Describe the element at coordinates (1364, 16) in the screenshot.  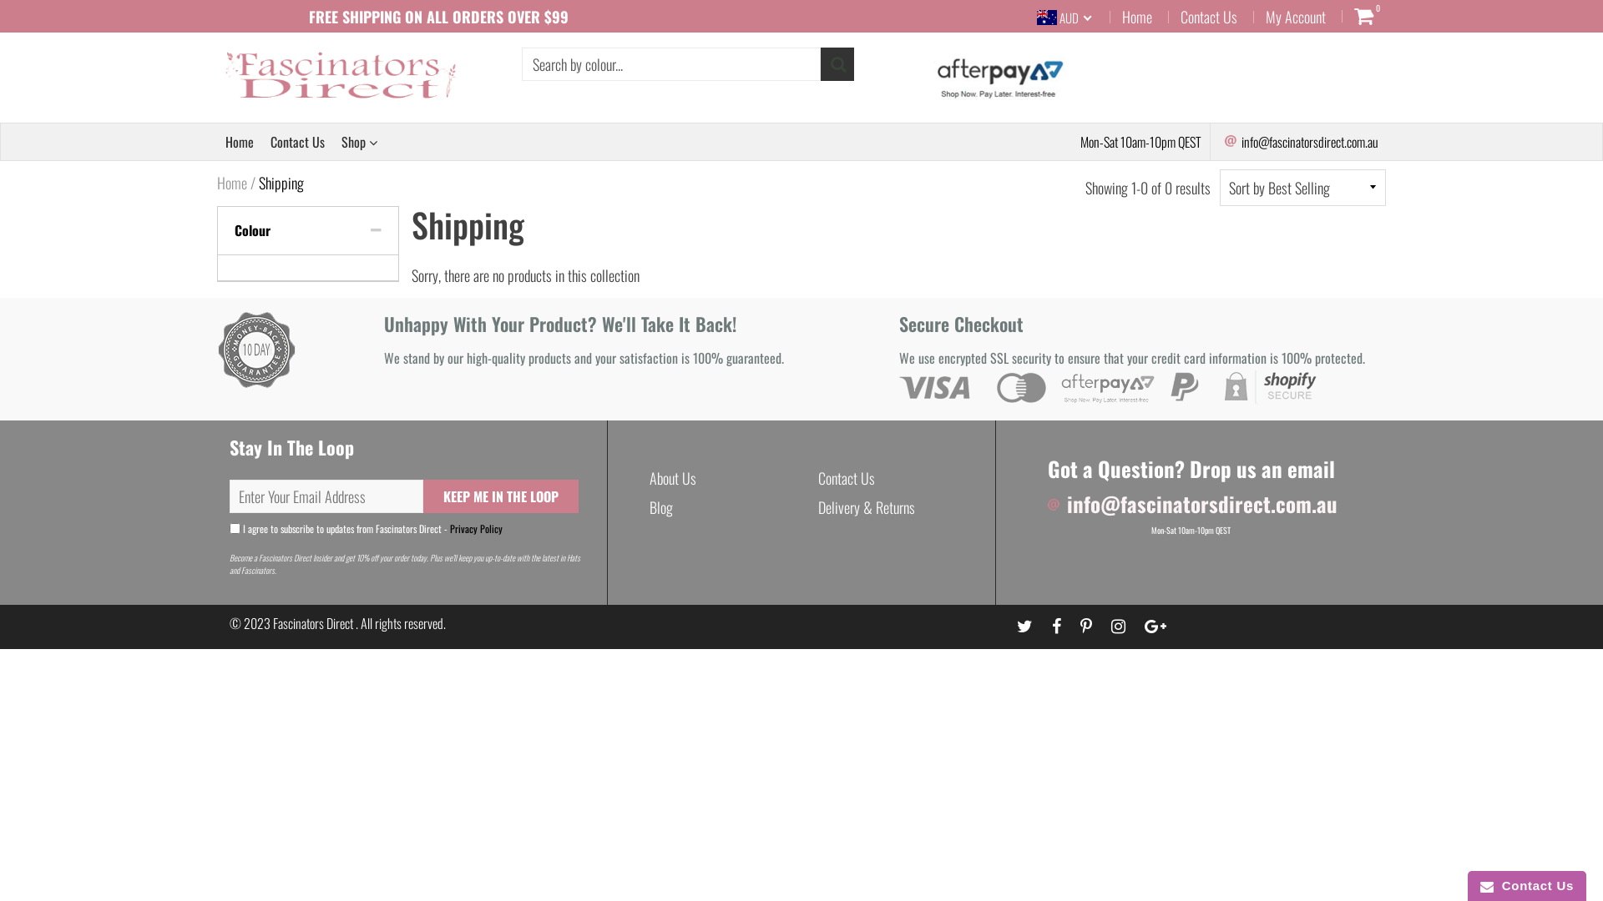
I see `0` at that location.